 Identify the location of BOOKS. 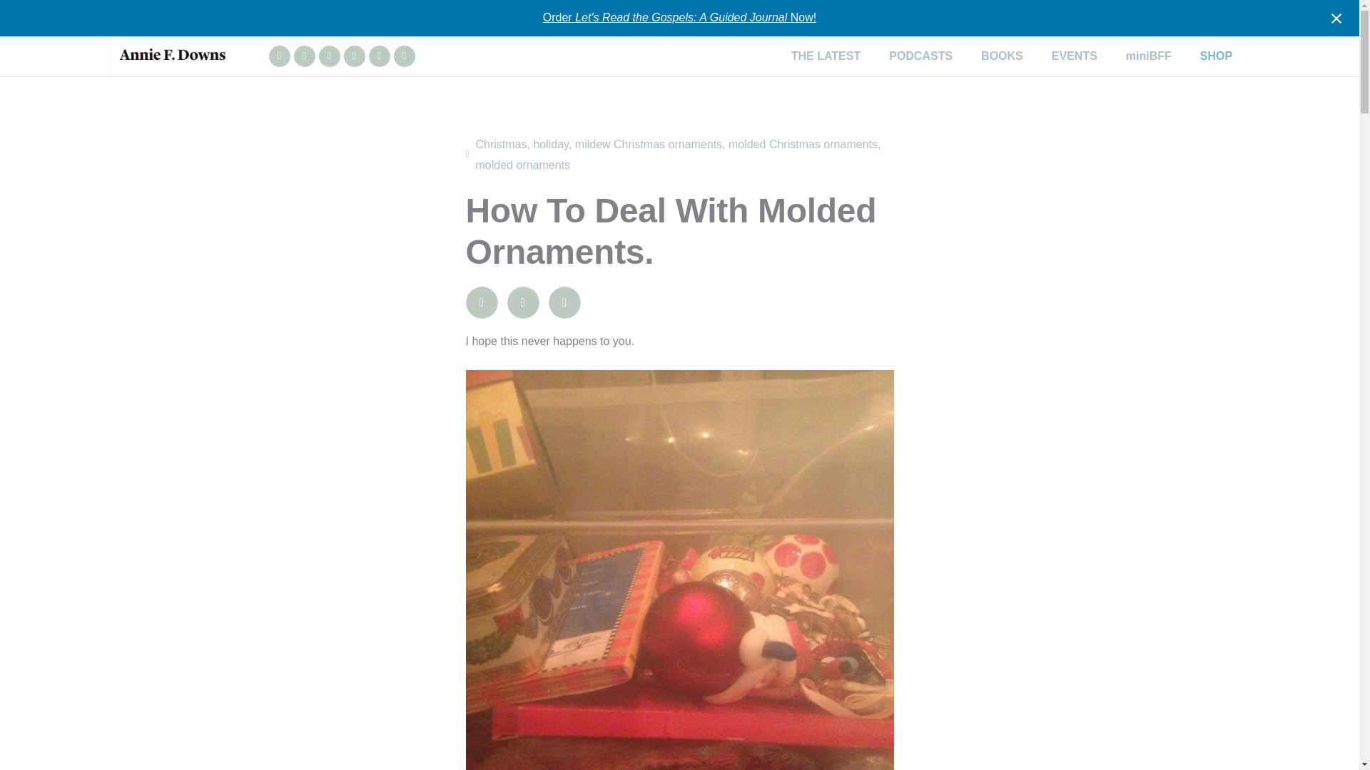
(1002, 56).